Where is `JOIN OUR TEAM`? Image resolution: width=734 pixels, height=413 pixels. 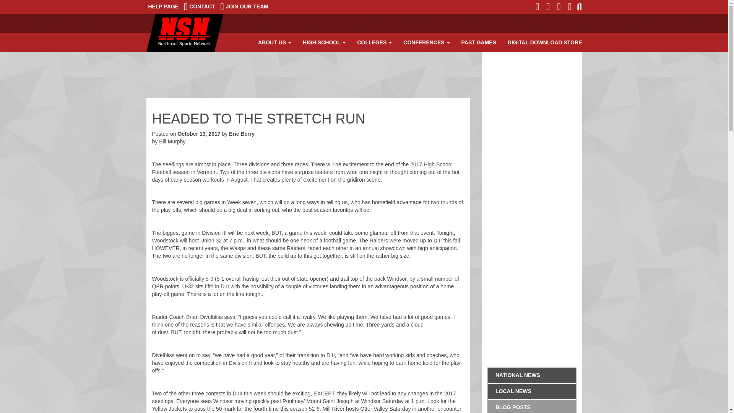 JOIN OUR TEAM is located at coordinates (244, 7).